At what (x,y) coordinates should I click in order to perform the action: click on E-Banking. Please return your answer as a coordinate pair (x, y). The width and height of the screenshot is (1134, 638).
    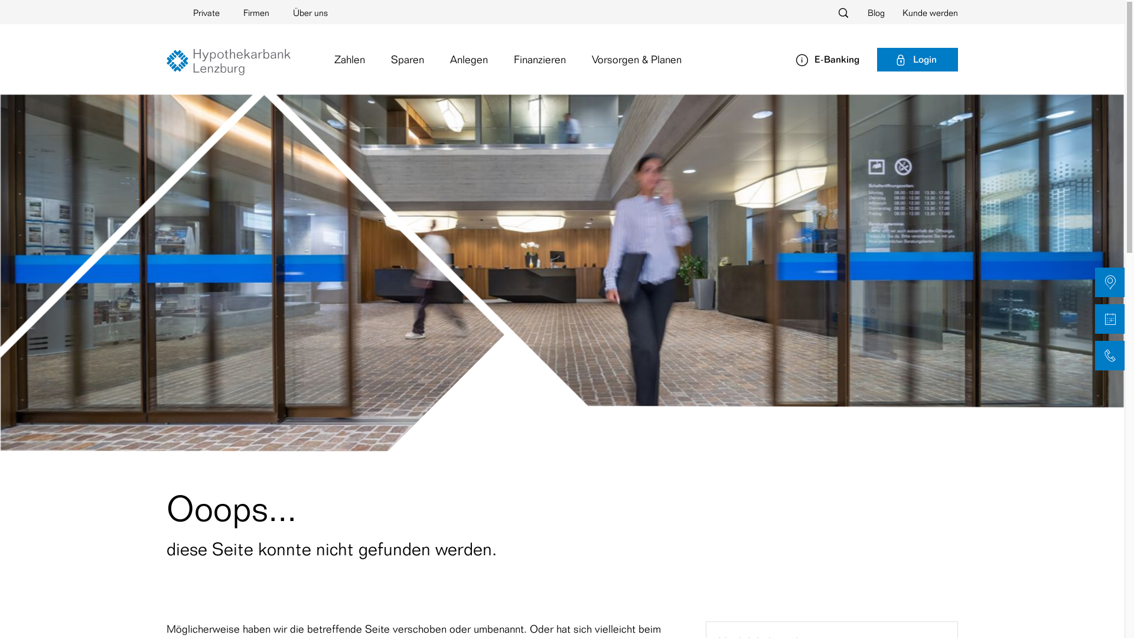
    Looking at the image, I should click on (827, 59).